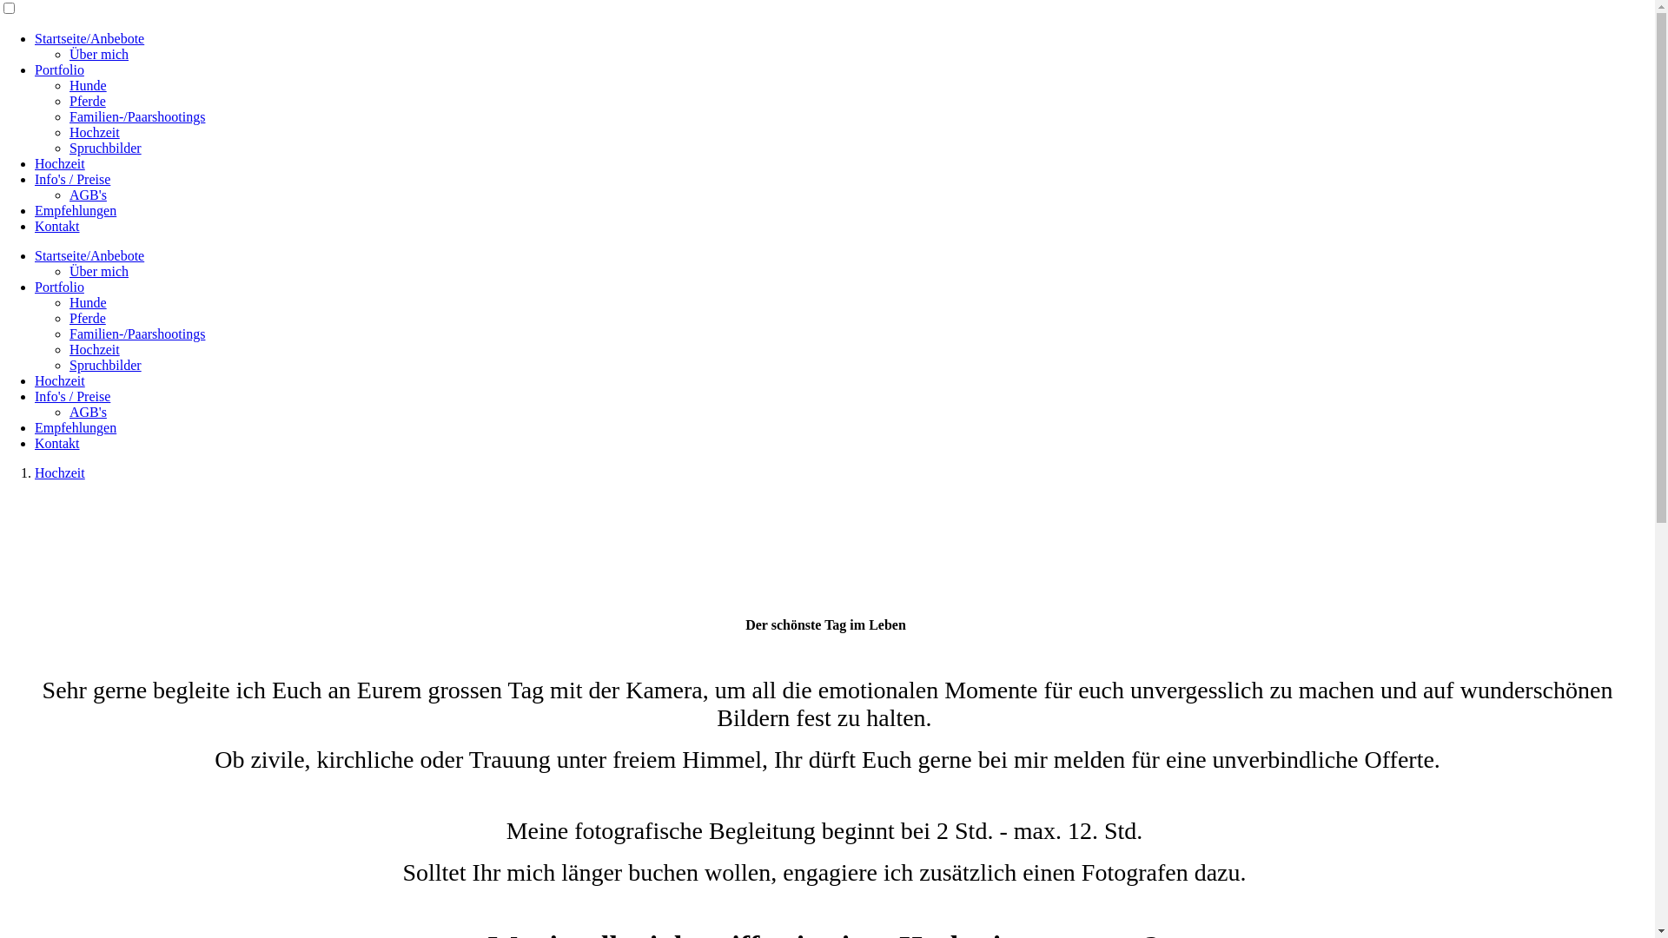  Describe the element at coordinates (89, 38) in the screenshot. I see `Startseite/Anbebote` at that location.